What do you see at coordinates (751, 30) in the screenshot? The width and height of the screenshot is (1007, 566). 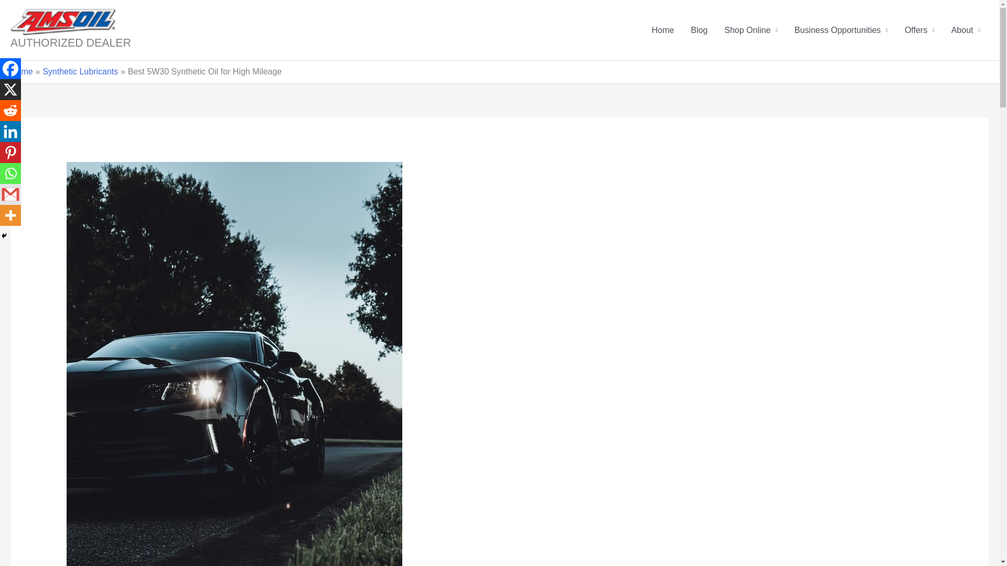 I see `Shop Online` at bounding box center [751, 30].